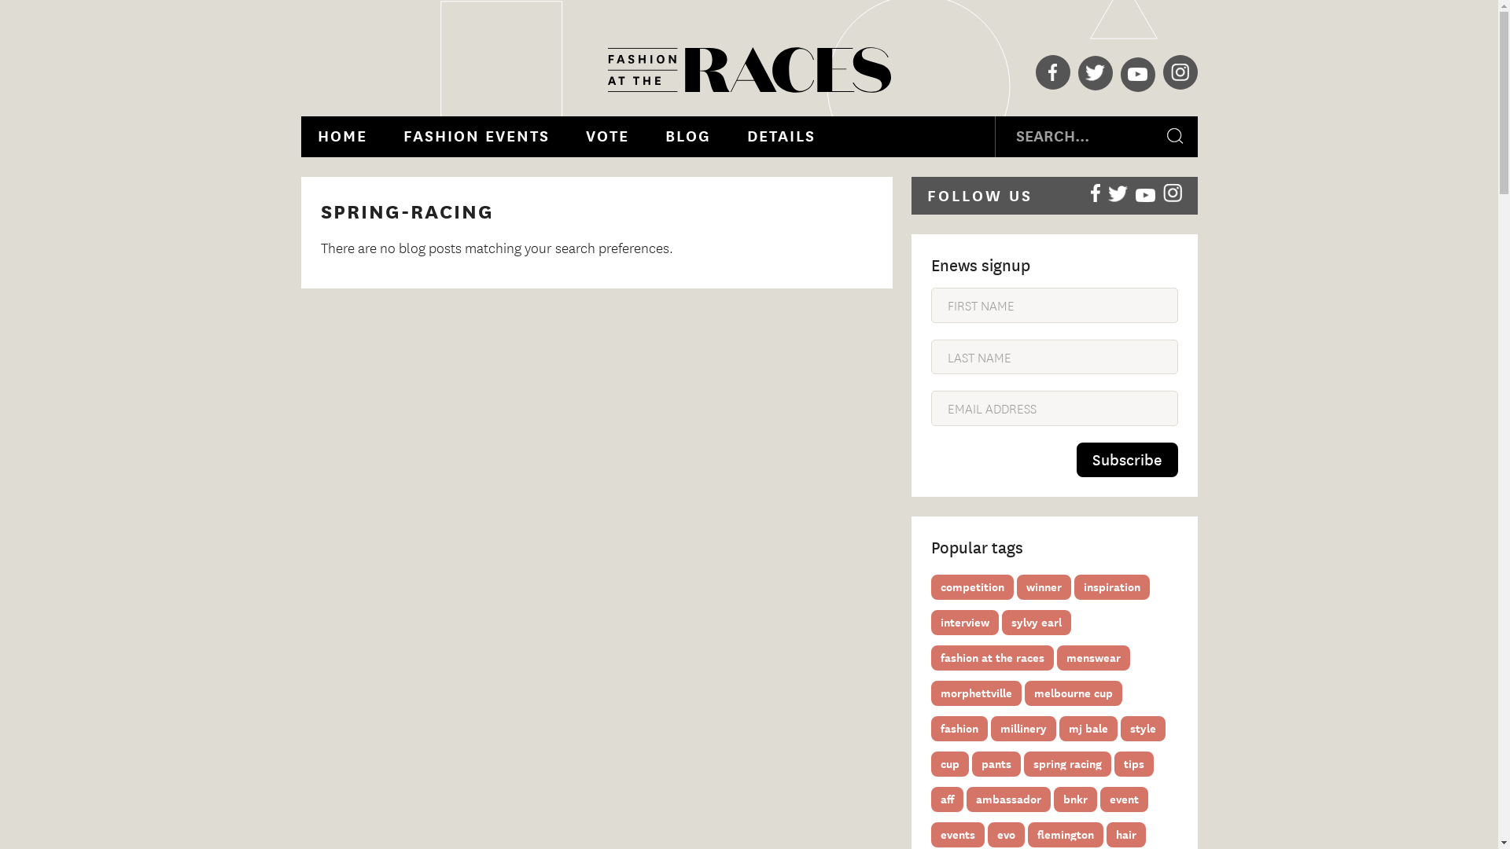  Describe the element at coordinates (1123, 799) in the screenshot. I see `event` at that location.